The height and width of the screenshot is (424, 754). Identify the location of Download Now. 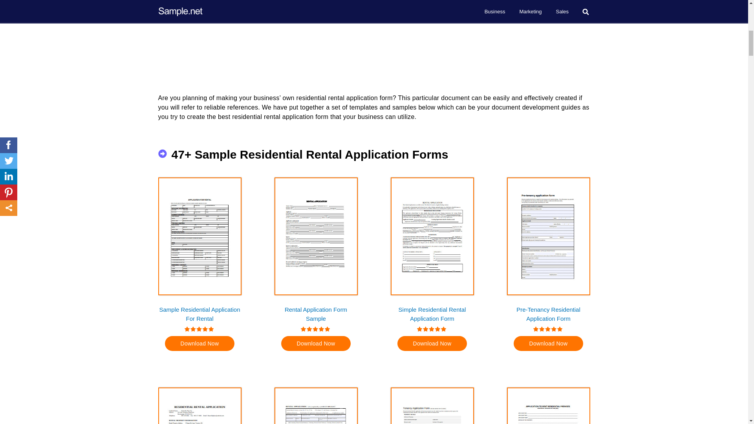
(316, 344).